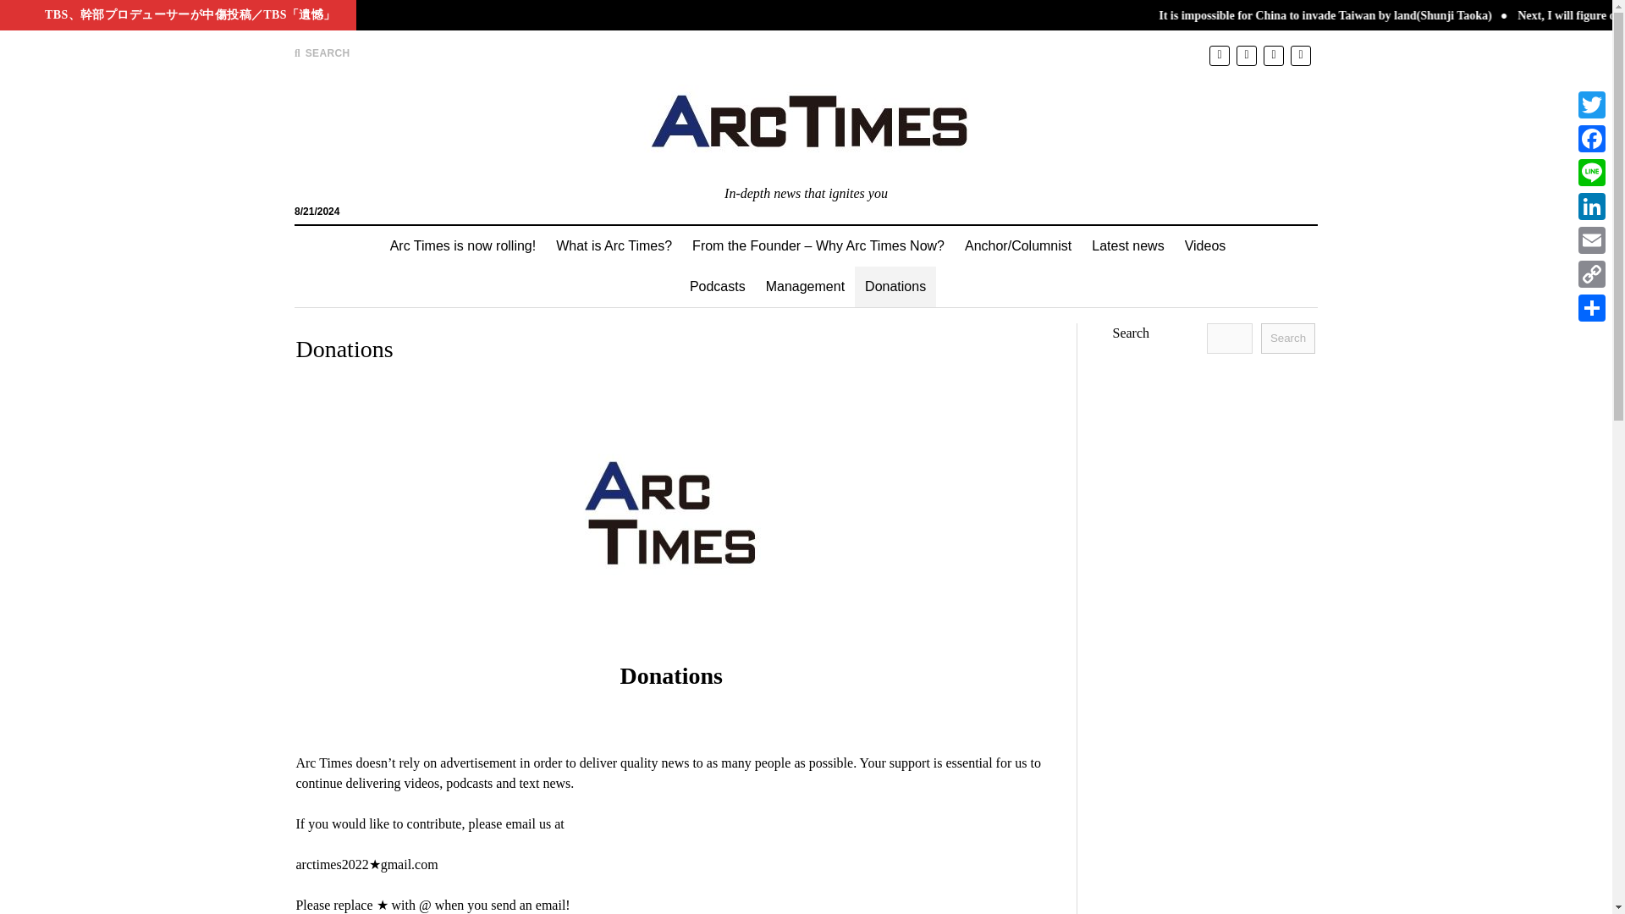  Describe the element at coordinates (463, 245) in the screenshot. I see `Arc Times is now rolling!` at that location.